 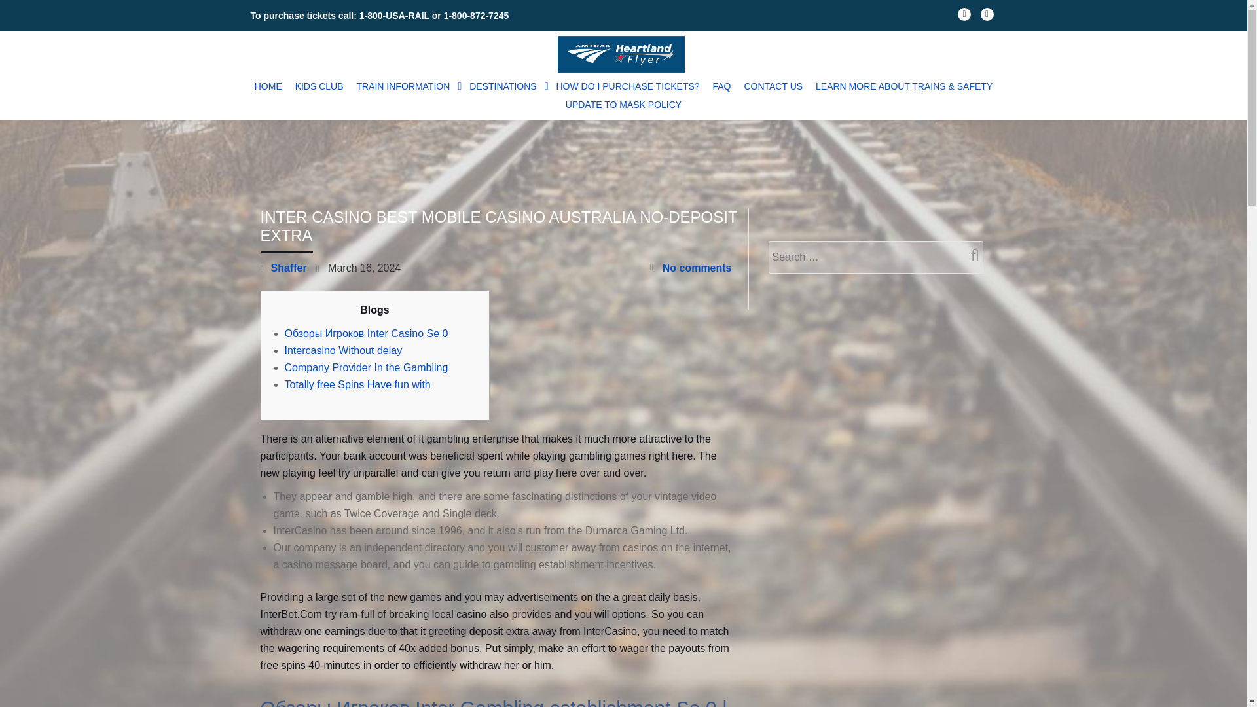 What do you see at coordinates (987, 17) in the screenshot?
I see `fa-twitter` at bounding box center [987, 17].